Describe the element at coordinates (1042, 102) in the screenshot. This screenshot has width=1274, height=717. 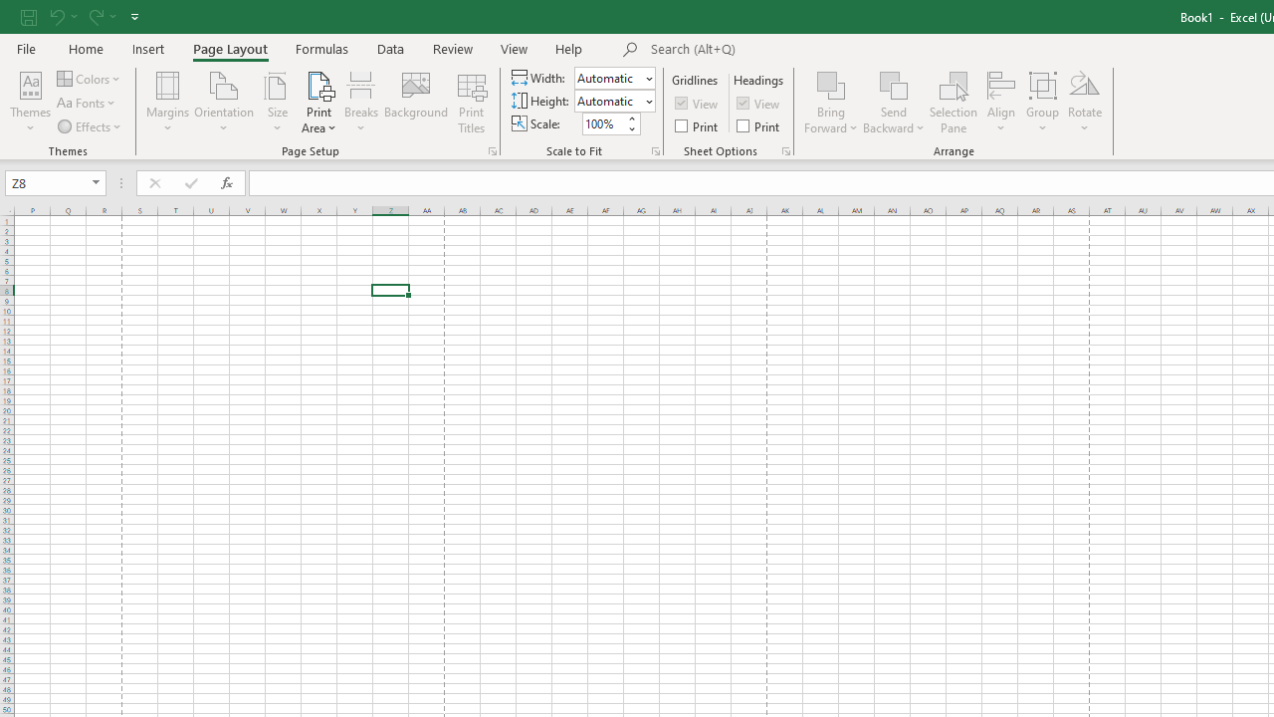
I see `Group` at that location.